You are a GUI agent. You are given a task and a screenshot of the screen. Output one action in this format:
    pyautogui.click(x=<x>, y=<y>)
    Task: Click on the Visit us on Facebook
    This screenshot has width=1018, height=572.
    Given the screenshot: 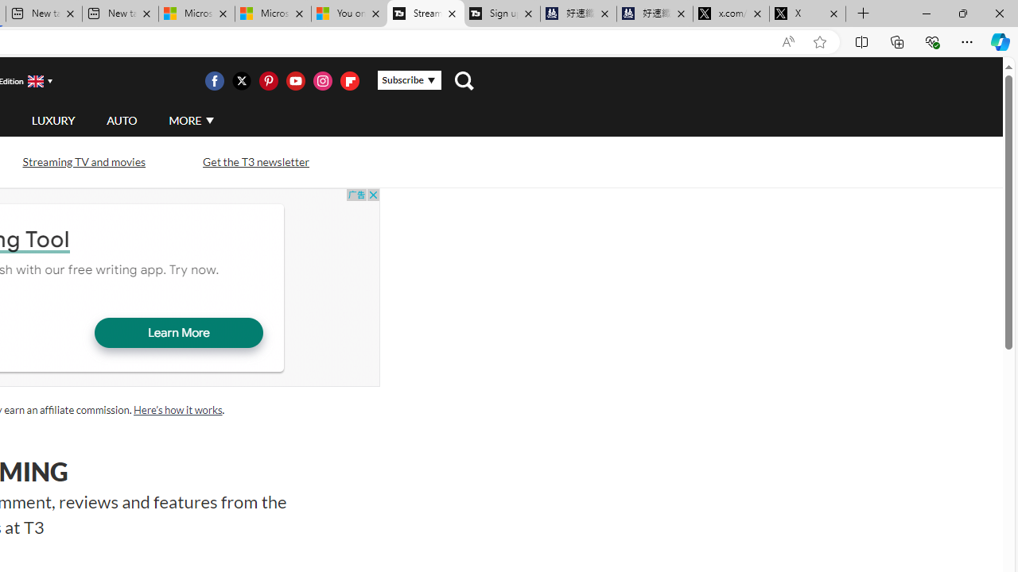 What is the action you would take?
    pyautogui.click(x=214, y=81)
    